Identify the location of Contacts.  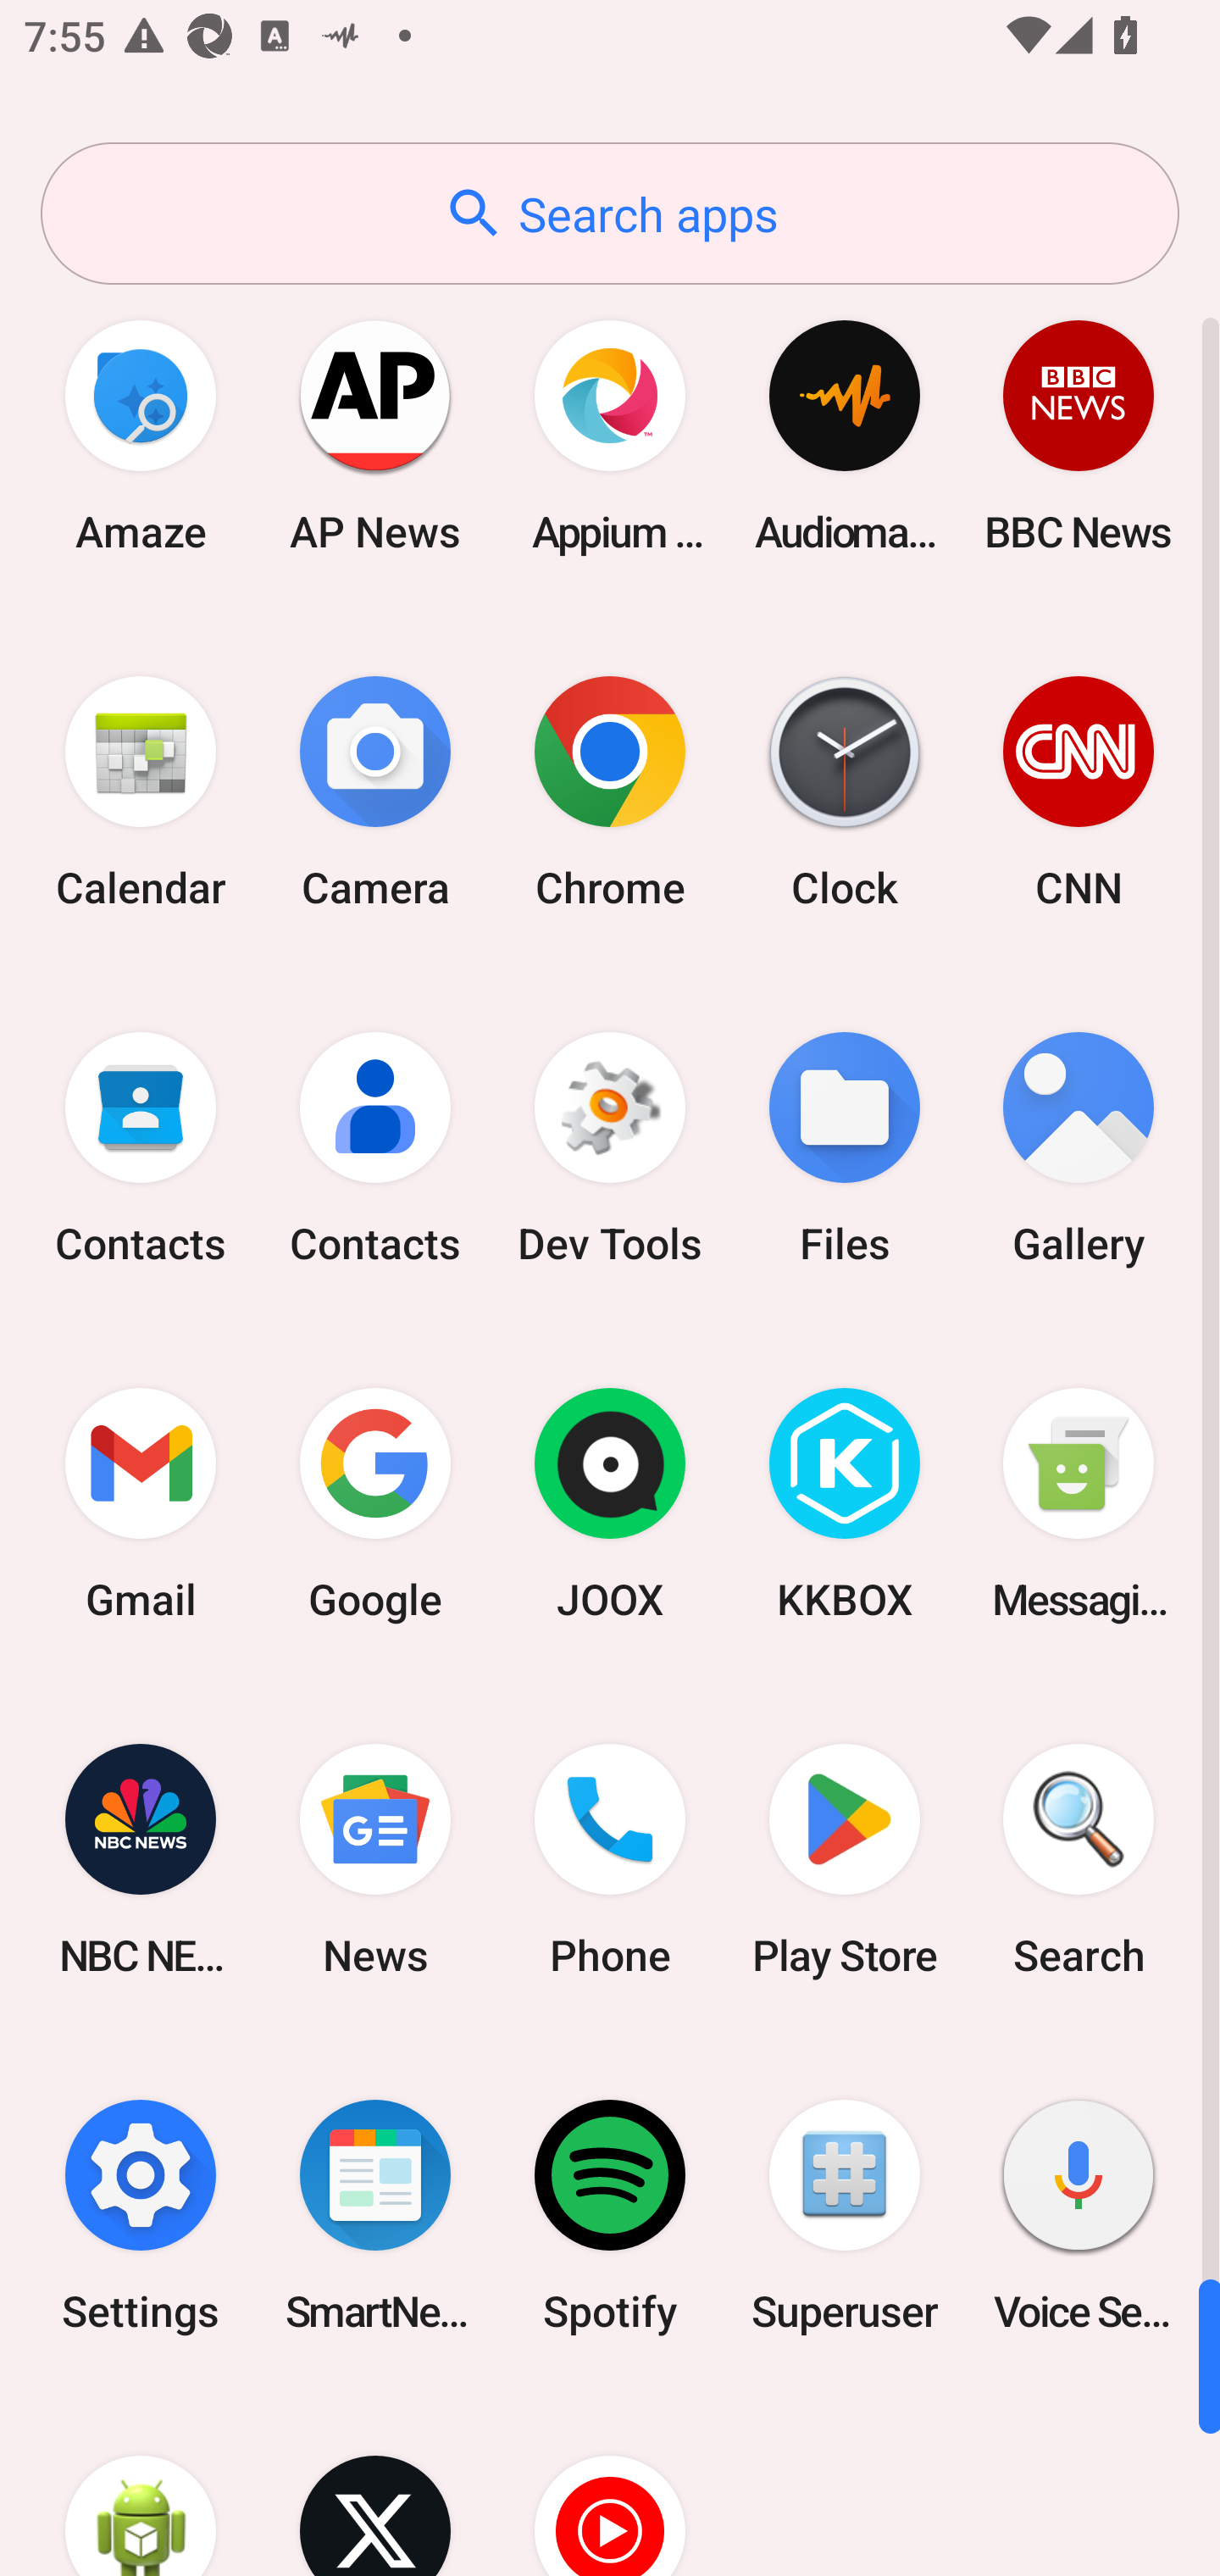
(141, 1149).